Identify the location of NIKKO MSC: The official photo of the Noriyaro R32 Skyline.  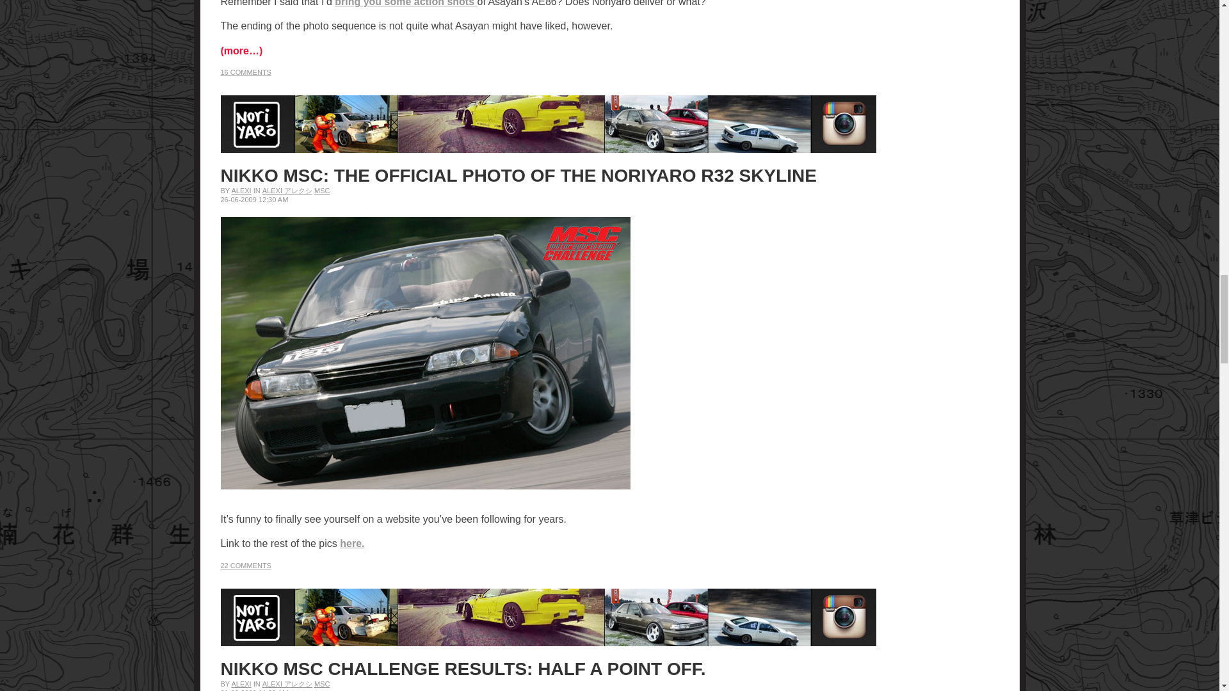
(517, 175).